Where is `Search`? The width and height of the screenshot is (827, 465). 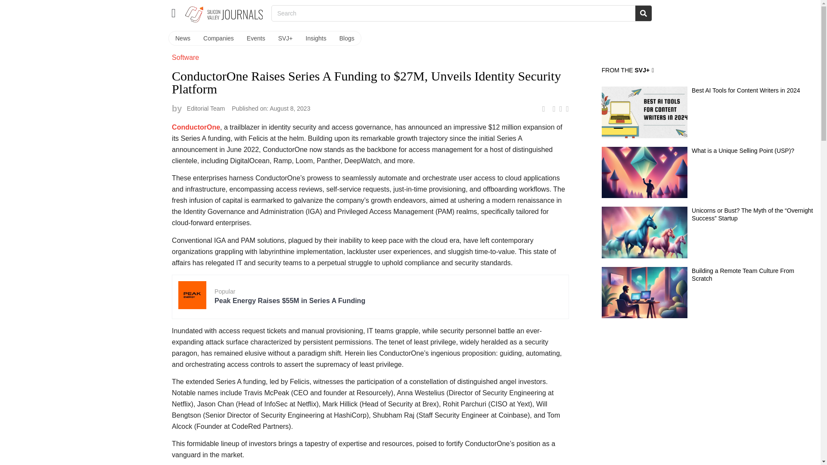
Search is located at coordinates (643, 13).